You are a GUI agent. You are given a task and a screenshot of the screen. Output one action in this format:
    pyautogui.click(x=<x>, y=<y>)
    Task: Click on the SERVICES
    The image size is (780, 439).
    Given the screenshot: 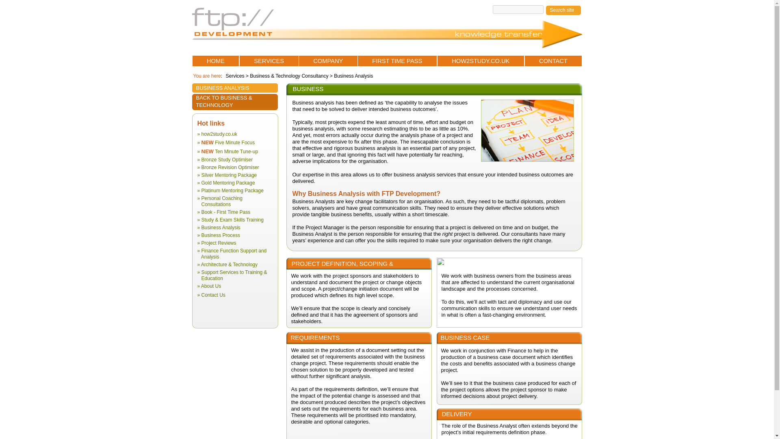 What is the action you would take?
    pyautogui.click(x=269, y=61)
    